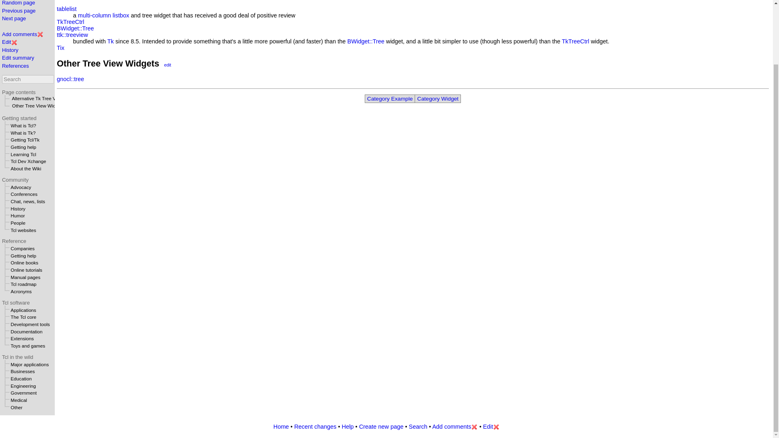  Describe the element at coordinates (72, 34) in the screenshot. I see `ttk::treeview` at that location.